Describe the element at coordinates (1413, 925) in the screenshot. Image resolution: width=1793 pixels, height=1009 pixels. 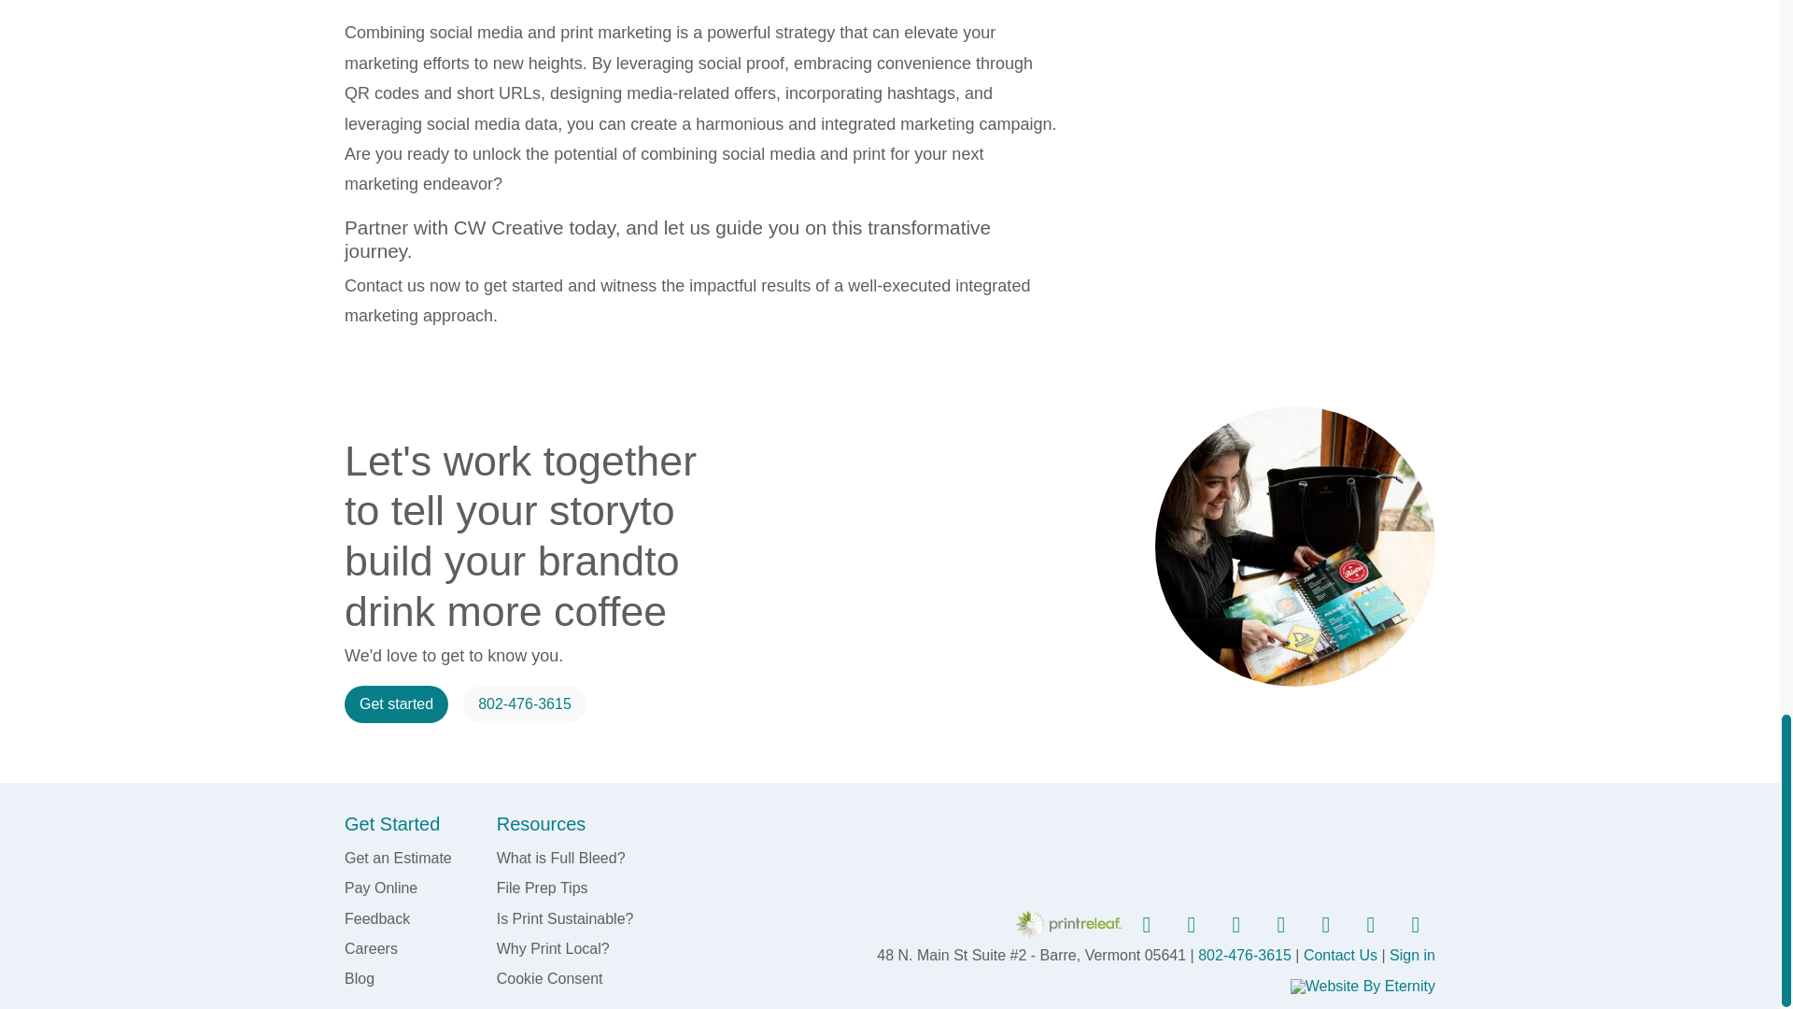
I see `Follow us on Tiktok` at that location.